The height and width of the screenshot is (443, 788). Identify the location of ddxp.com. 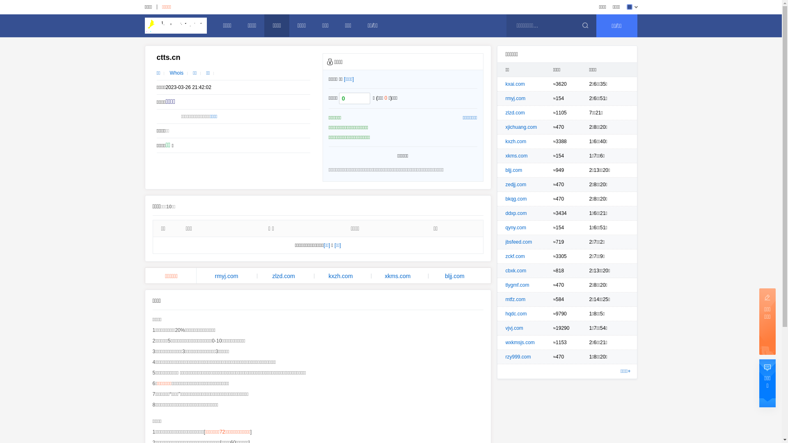
(516, 213).